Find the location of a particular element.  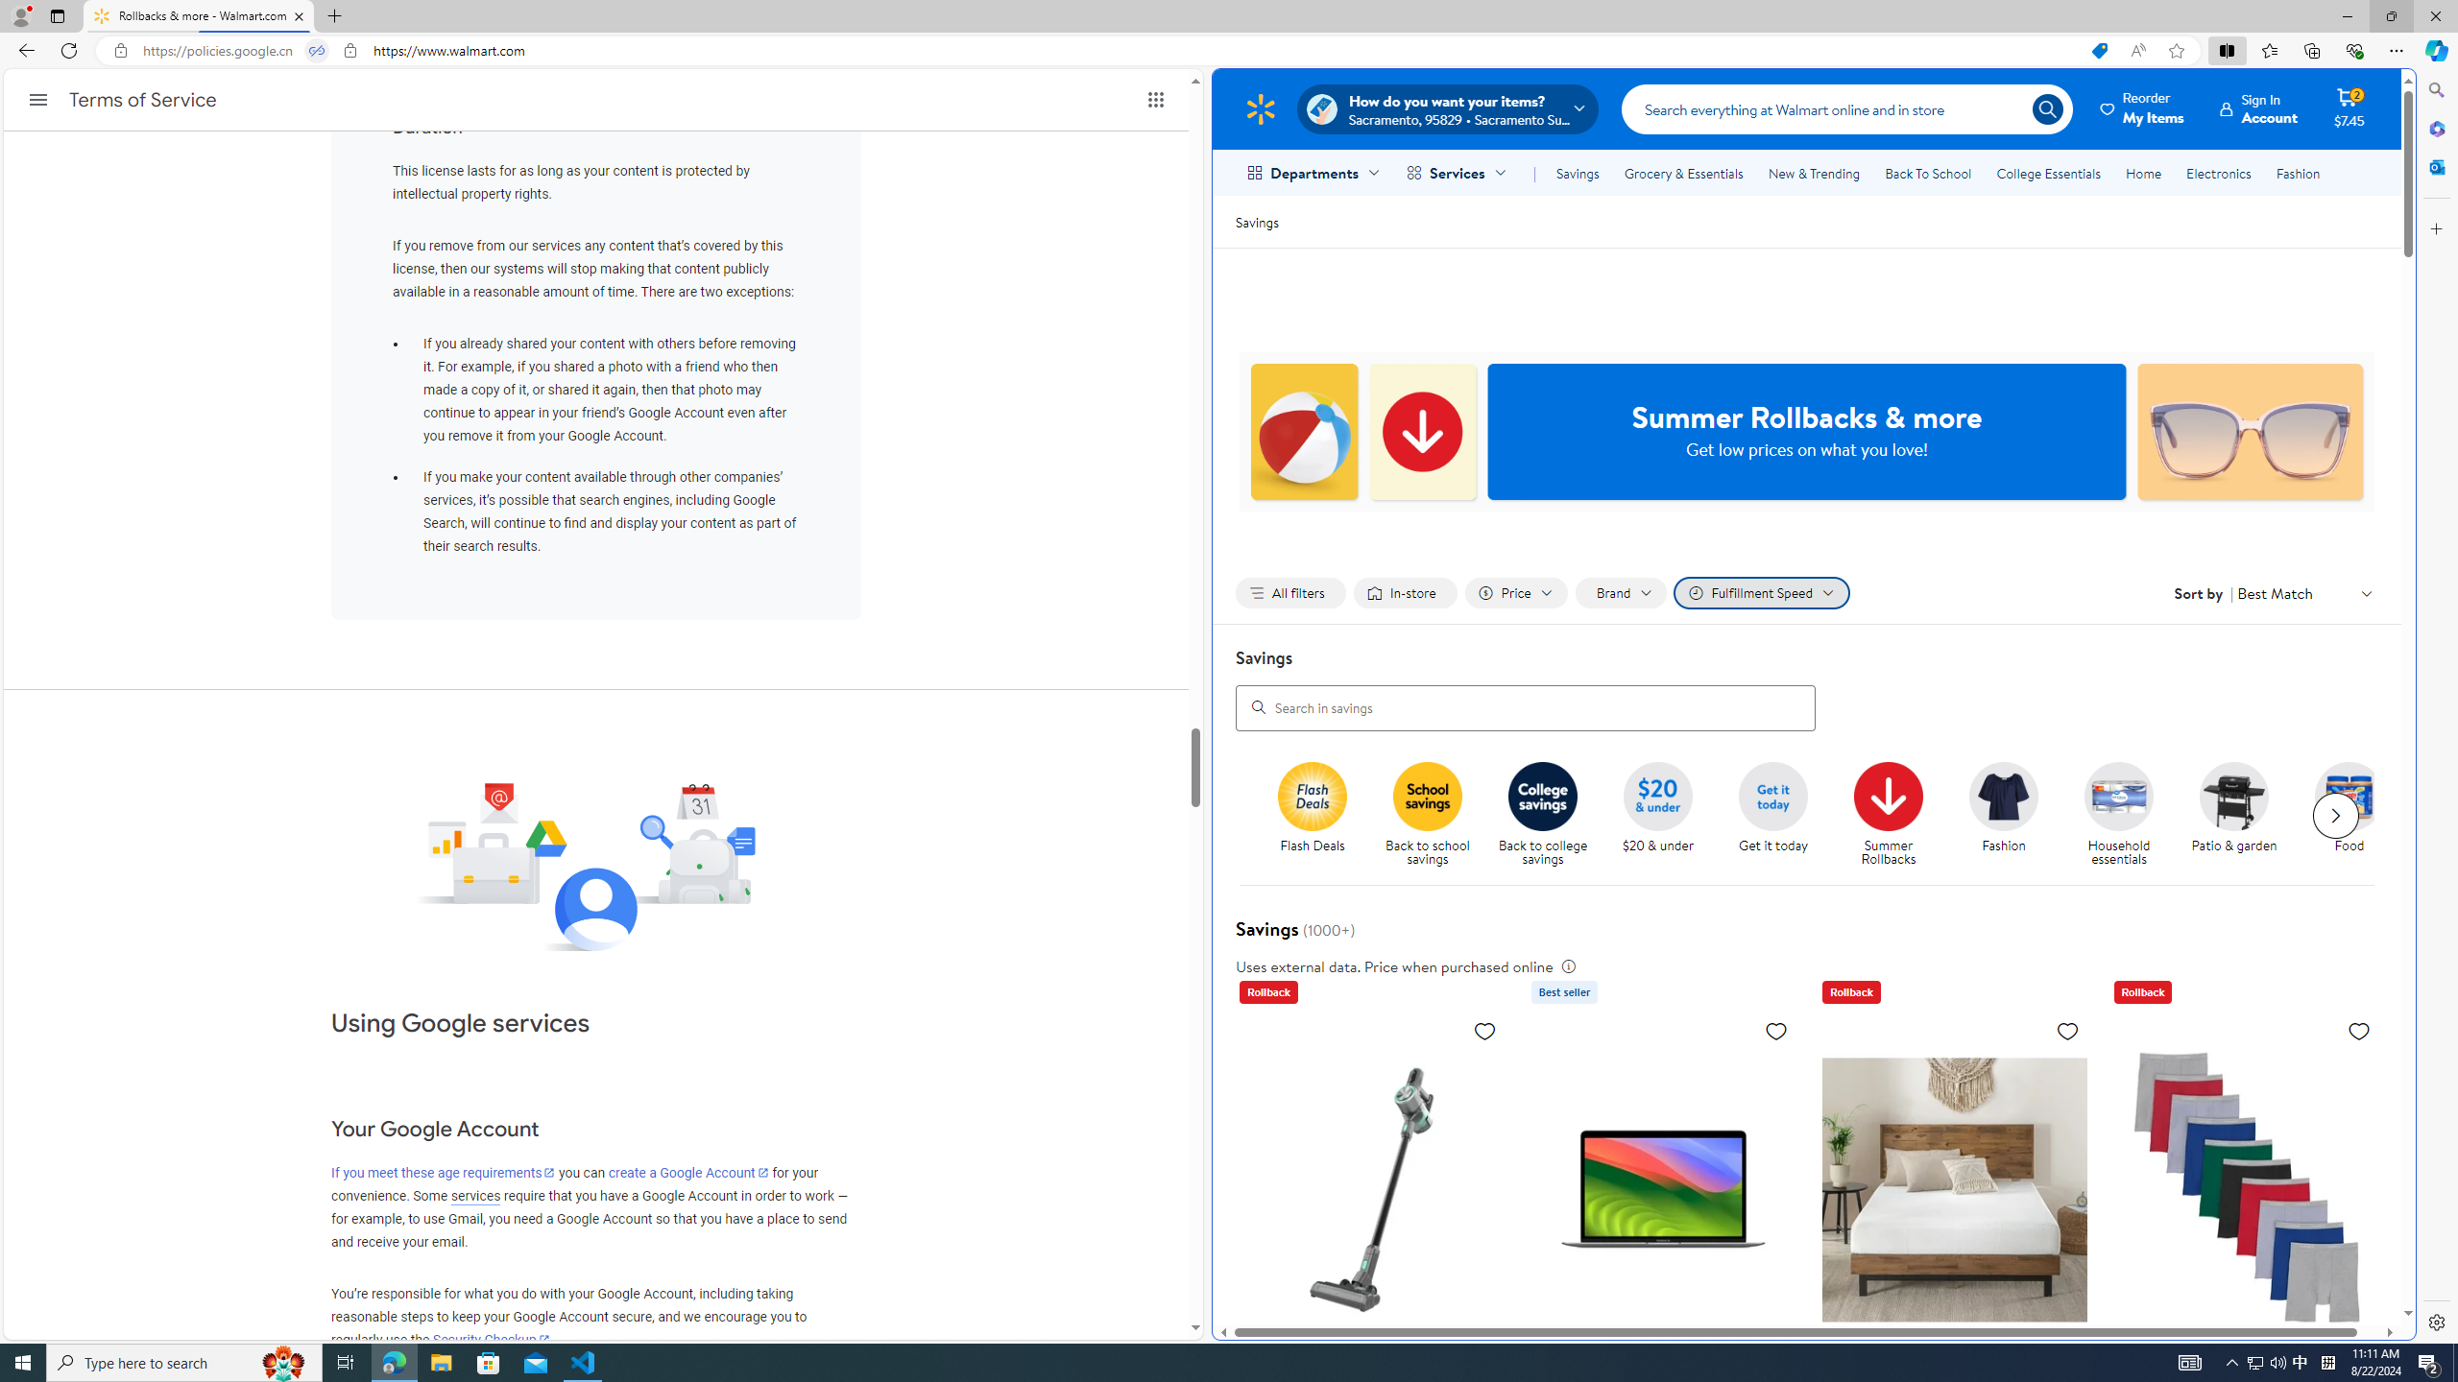

All filters none applied, activate to change is located at coordinates (1290, 593).